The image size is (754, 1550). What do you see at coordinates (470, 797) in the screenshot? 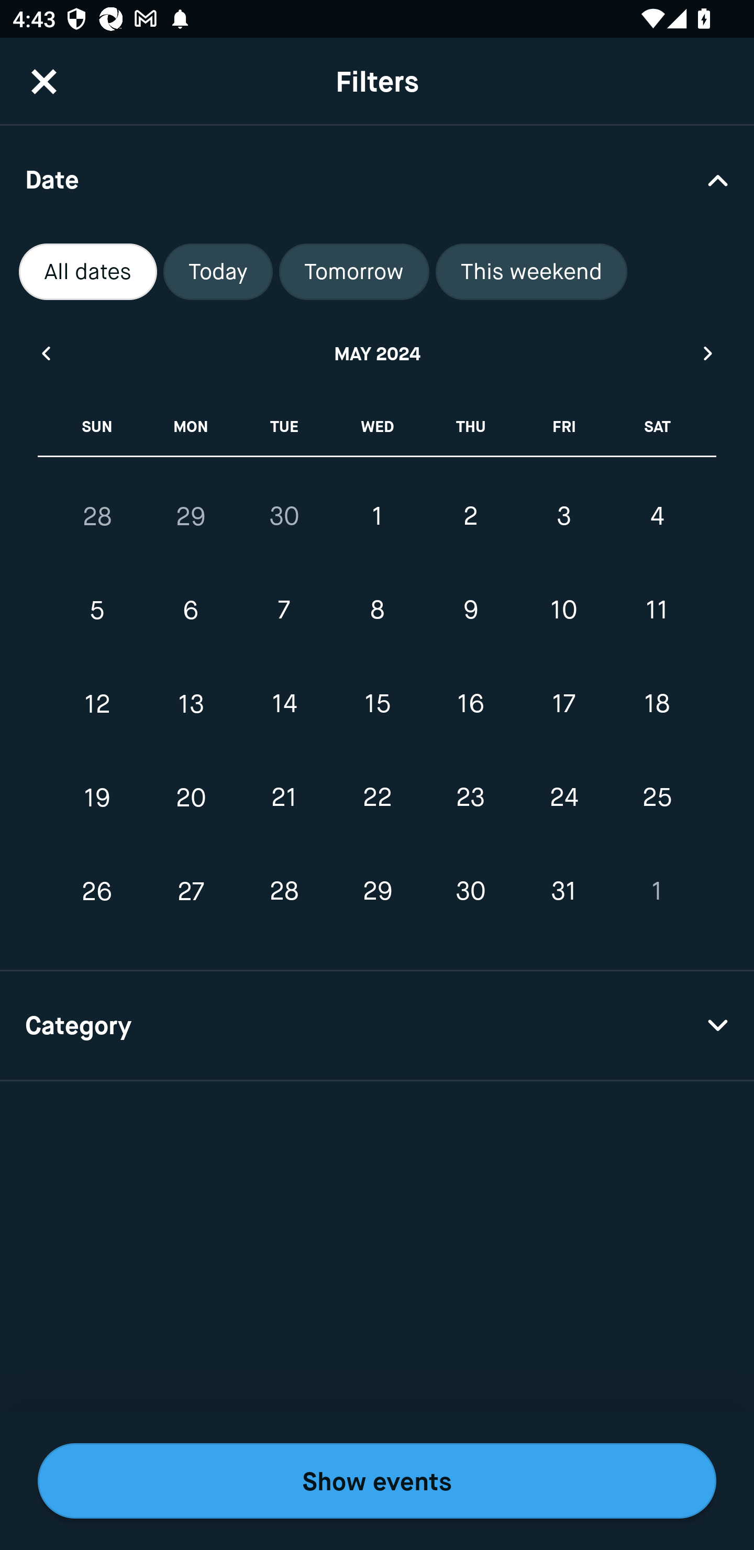
I see `23` at bounding box center [470, 797].